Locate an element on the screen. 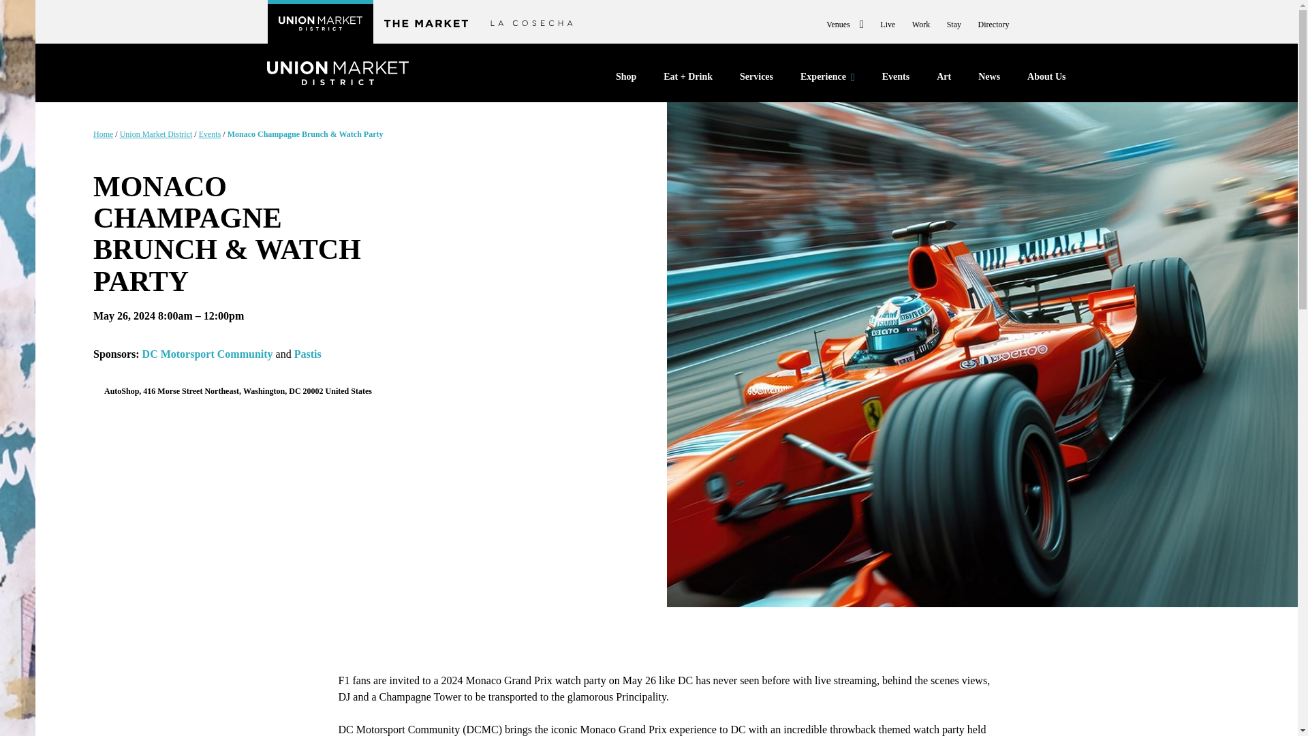 This screenshot has width=1308, height=736. Shop is located at coordinates (625, 80).